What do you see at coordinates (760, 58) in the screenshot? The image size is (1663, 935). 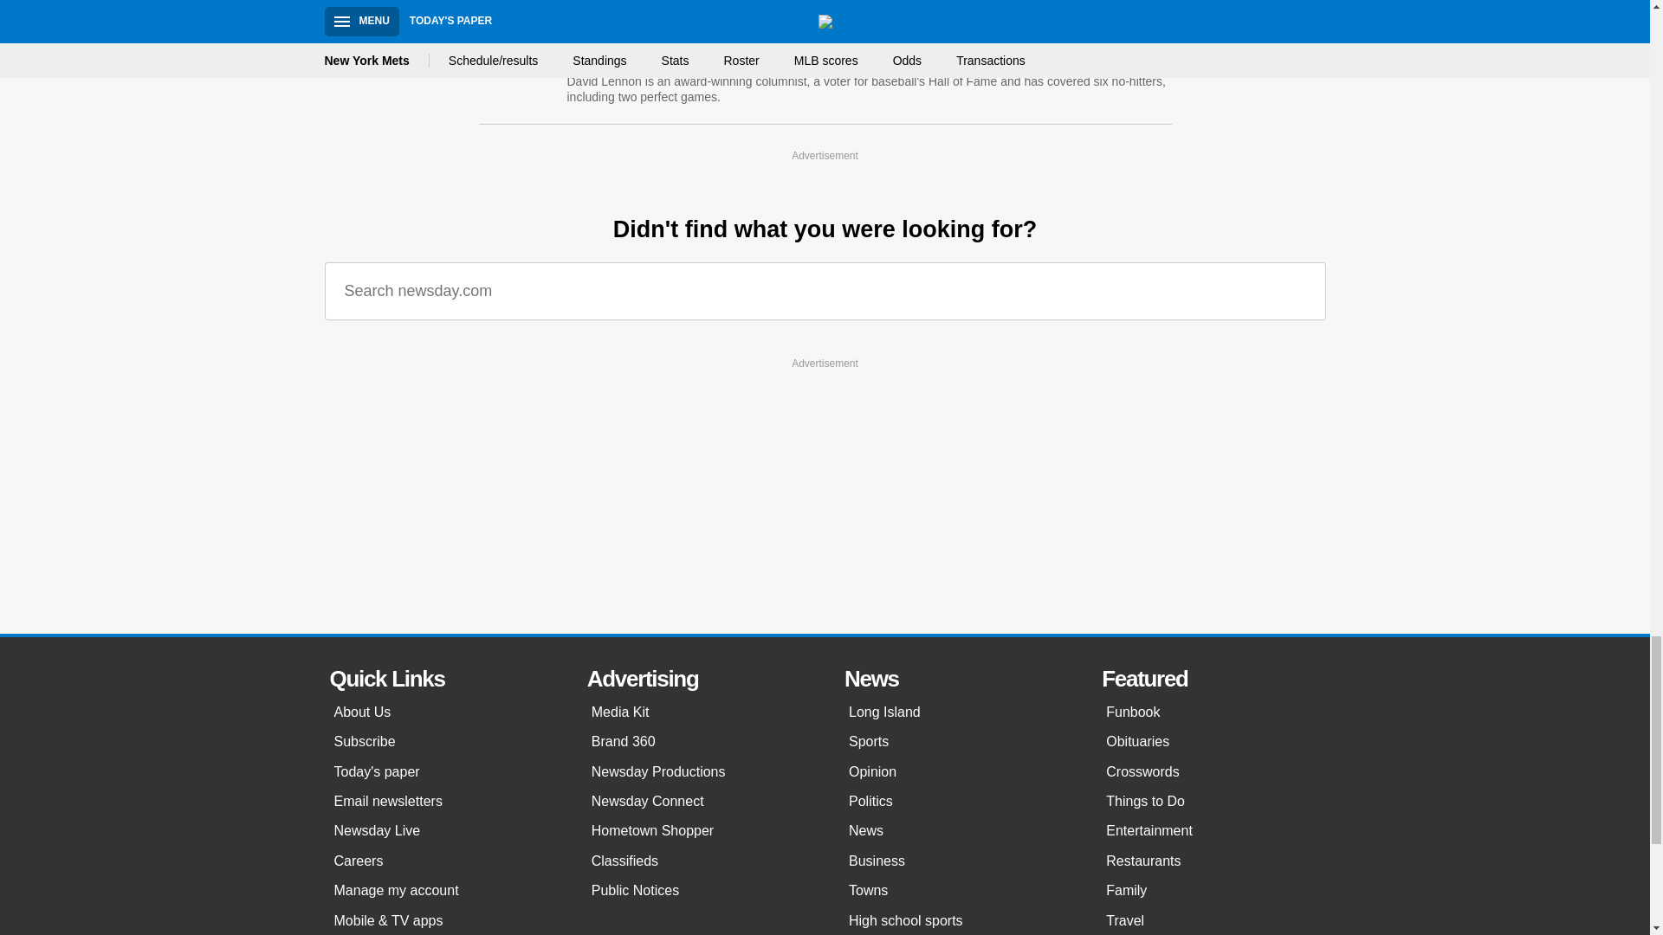 I see `DPLennon` at bounding box center [760, 58].